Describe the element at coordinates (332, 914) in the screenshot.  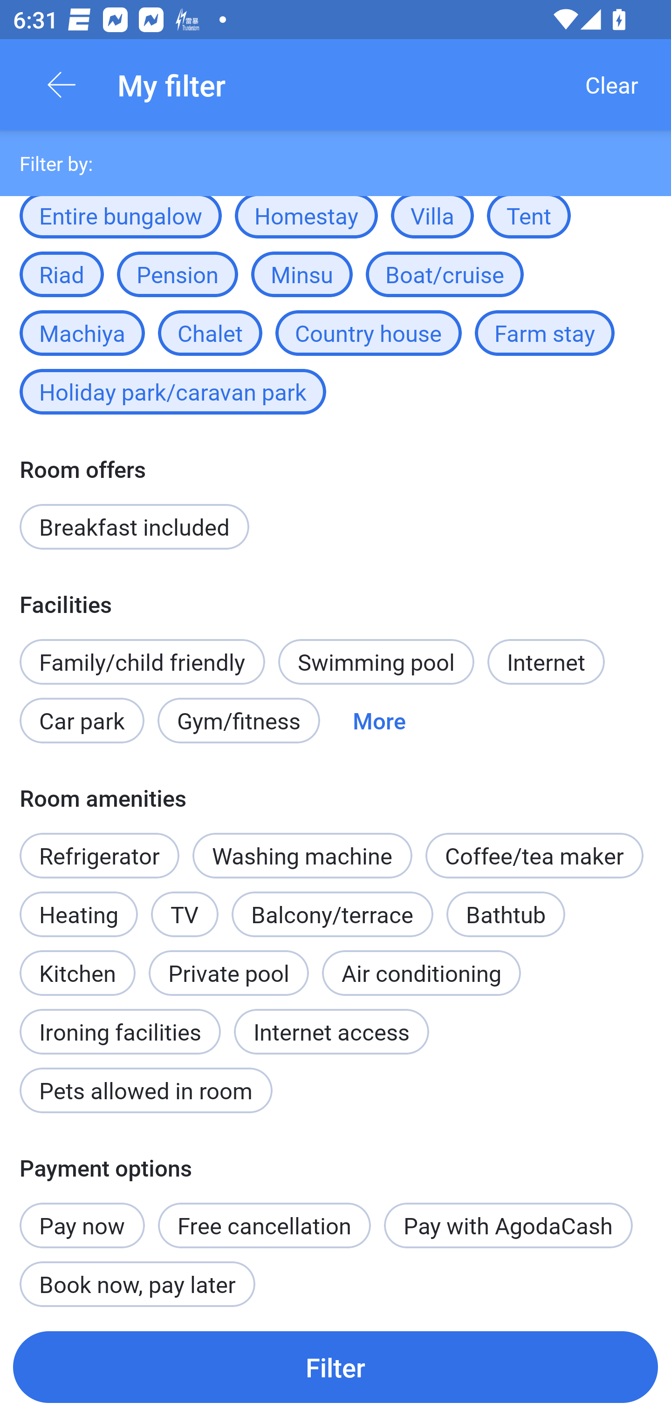
I see `Balcony/terrace` at that location.